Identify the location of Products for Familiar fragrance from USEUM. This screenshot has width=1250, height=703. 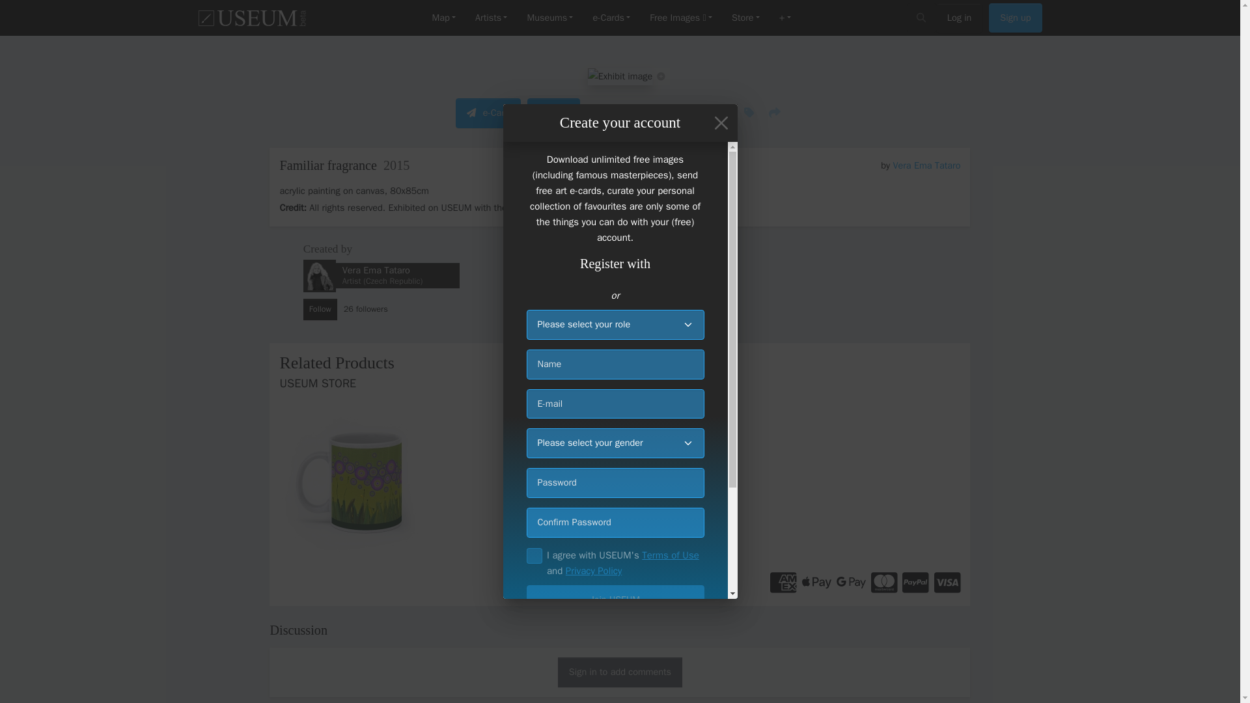
(620, 413).